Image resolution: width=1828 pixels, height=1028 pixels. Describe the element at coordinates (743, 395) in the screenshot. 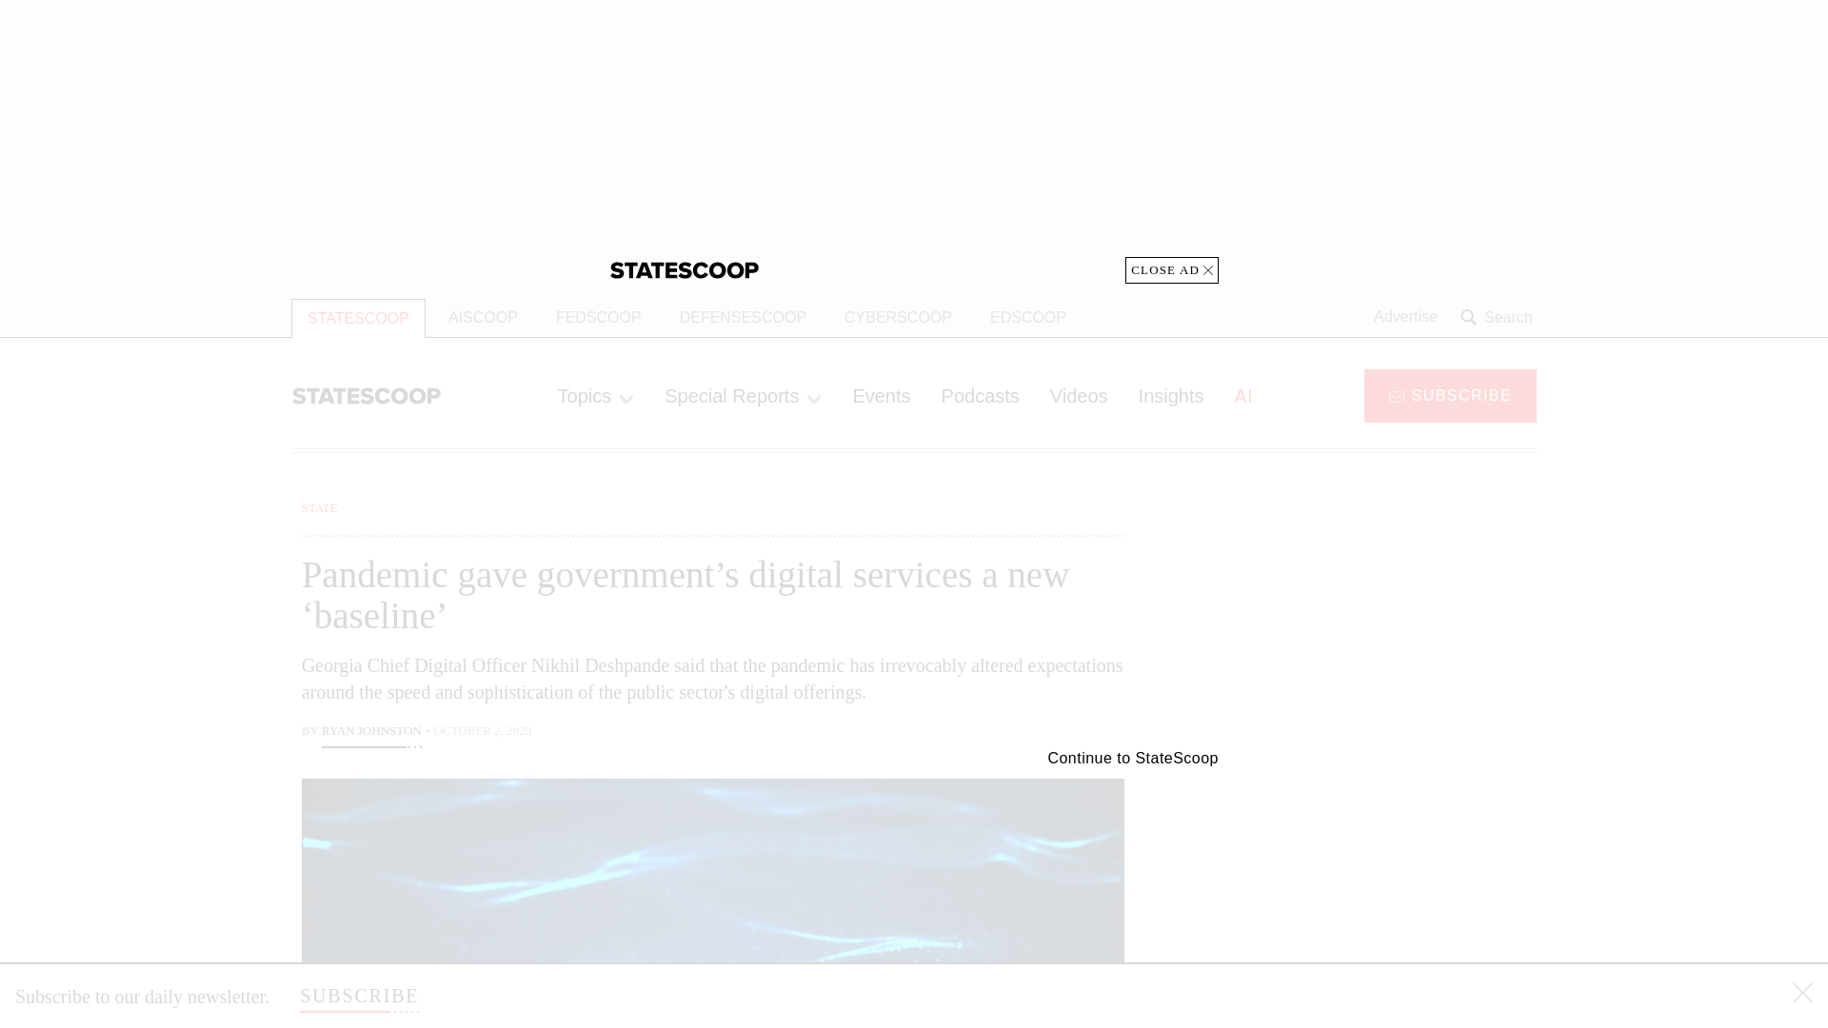

I see `Special Reports` at that location.